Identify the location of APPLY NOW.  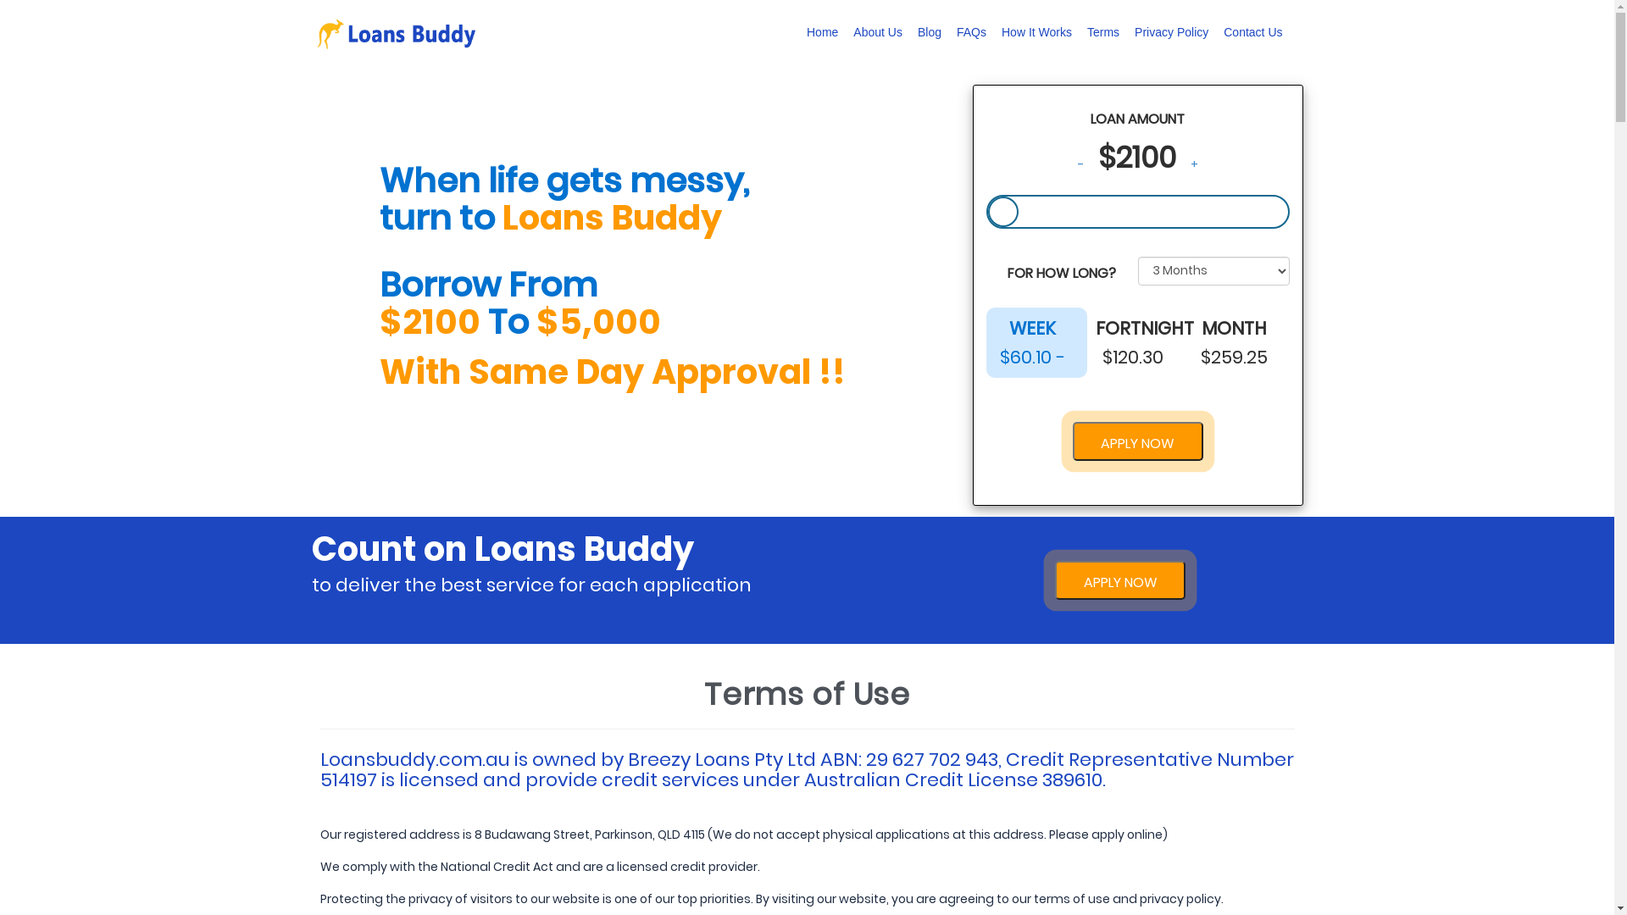
(1138, 441).